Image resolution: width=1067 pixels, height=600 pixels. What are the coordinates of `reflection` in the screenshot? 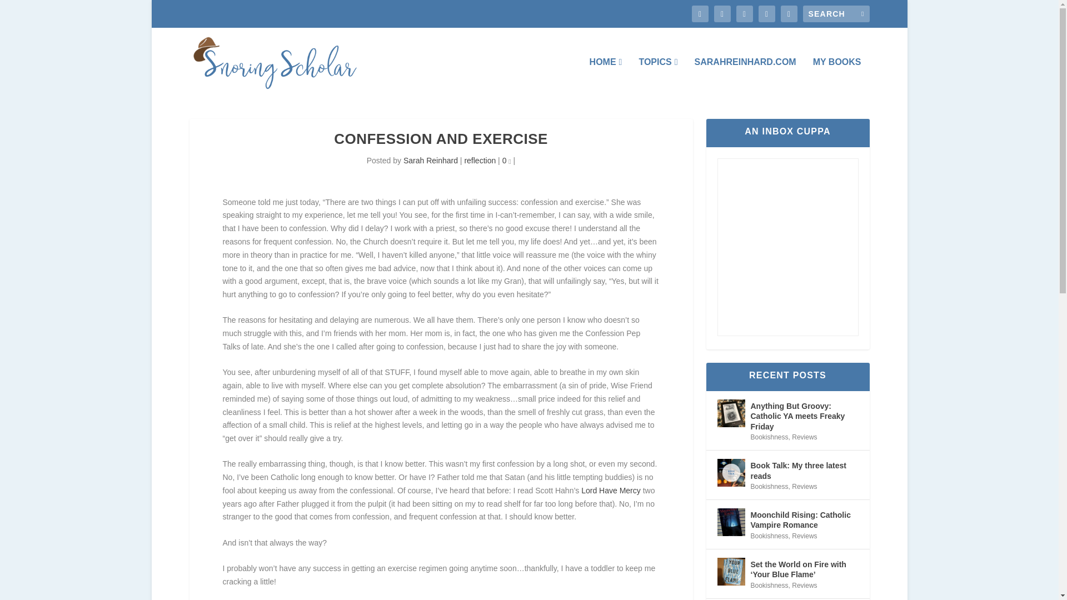 It's located at (480, 160).